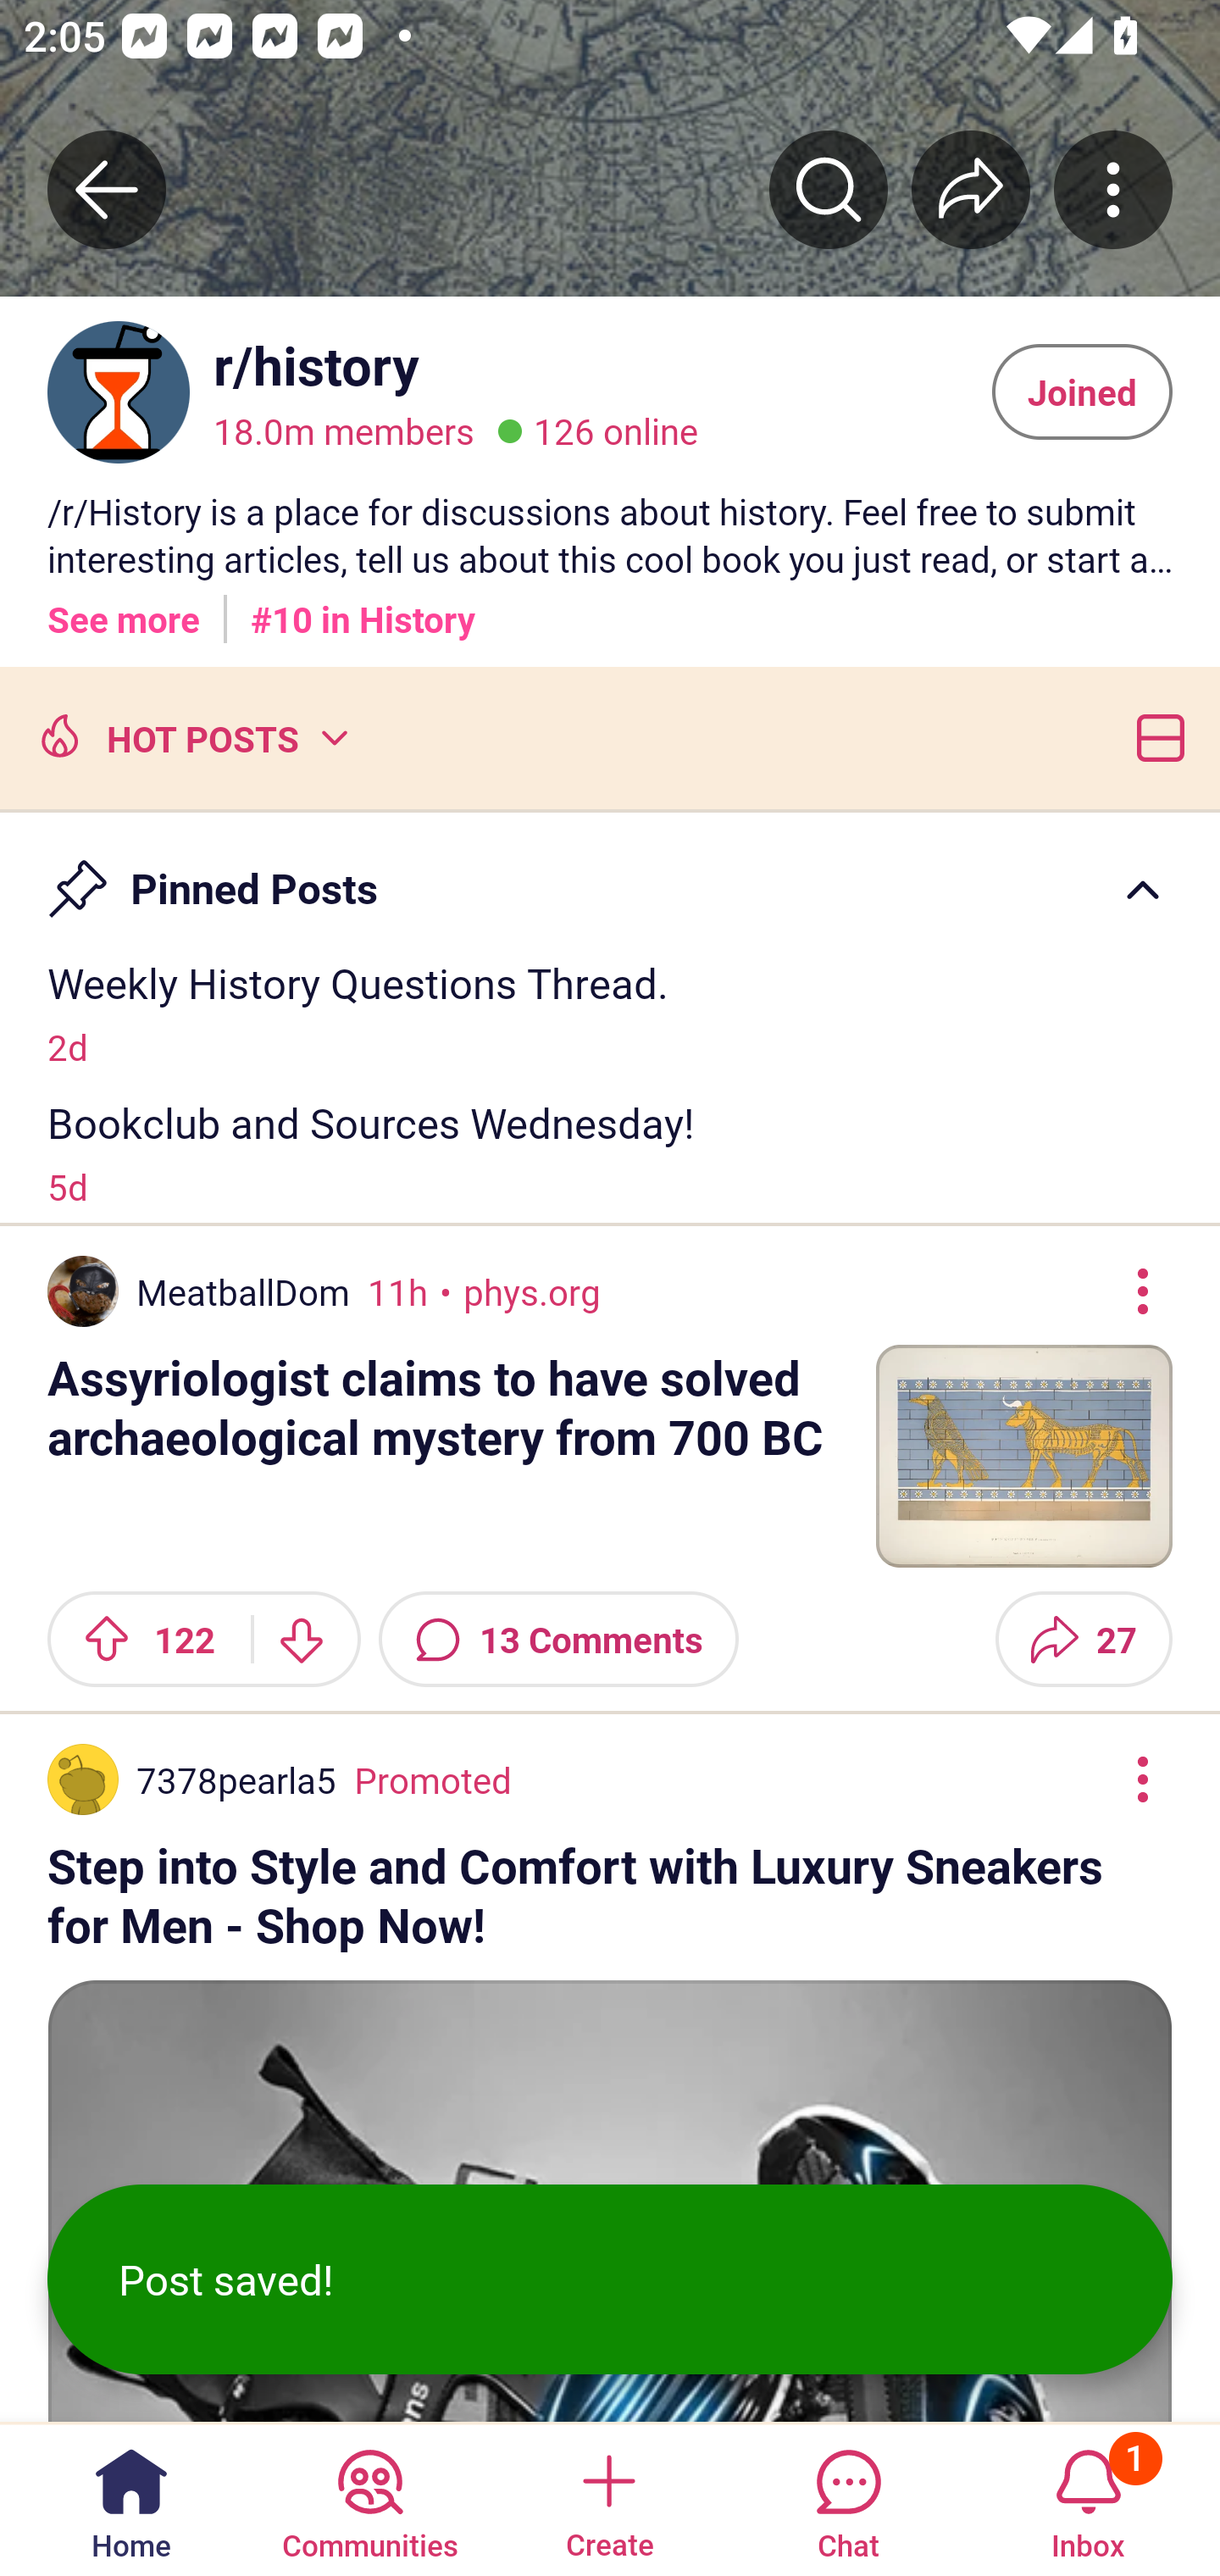 The width and height of the screenshot is (1220, 2576). What do you see at coordinates (848, 2498) in the screenshot?
I see `Chat` at bounding box center [848, 2498].